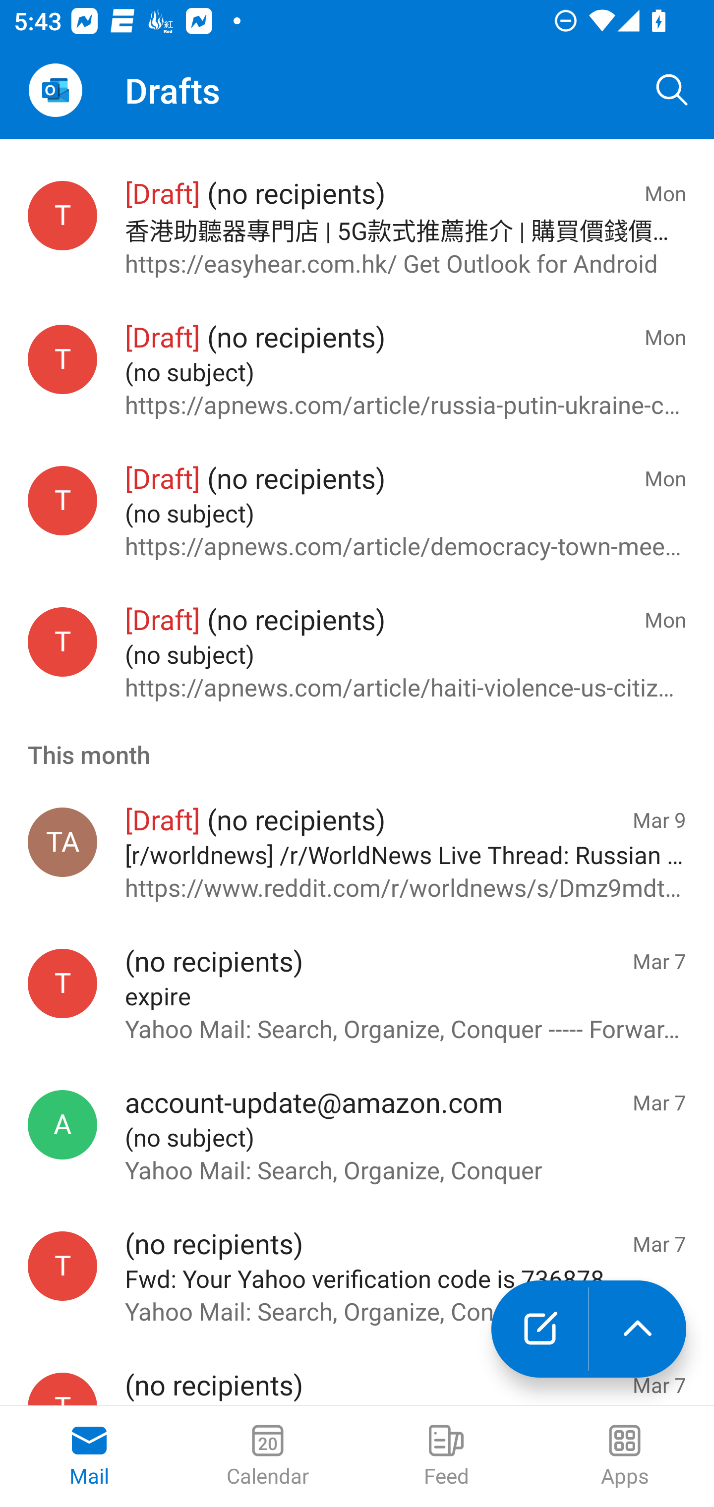 The height and width of the screenshot is (1507, 714). Describe the element at coordinates (268, 1456) in the screenshot. I see `Calendar` at that location.